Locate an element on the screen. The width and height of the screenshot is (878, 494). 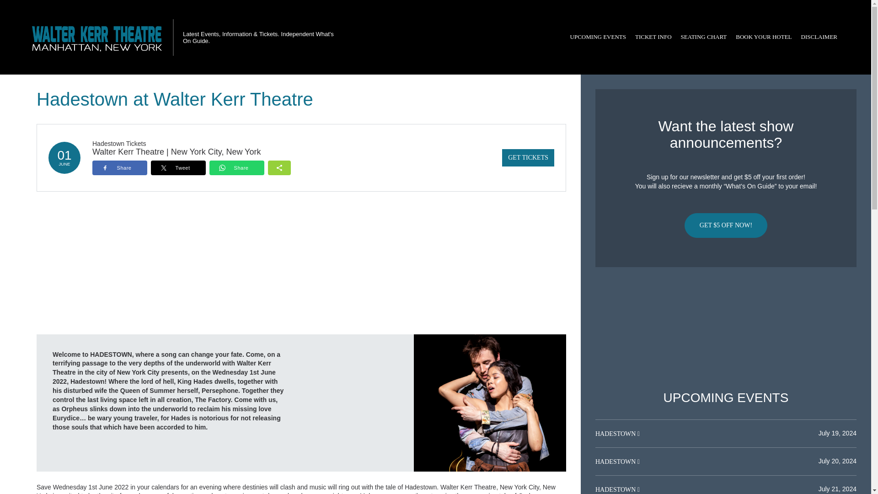
Advertisement is located at coordinates (726, 329).